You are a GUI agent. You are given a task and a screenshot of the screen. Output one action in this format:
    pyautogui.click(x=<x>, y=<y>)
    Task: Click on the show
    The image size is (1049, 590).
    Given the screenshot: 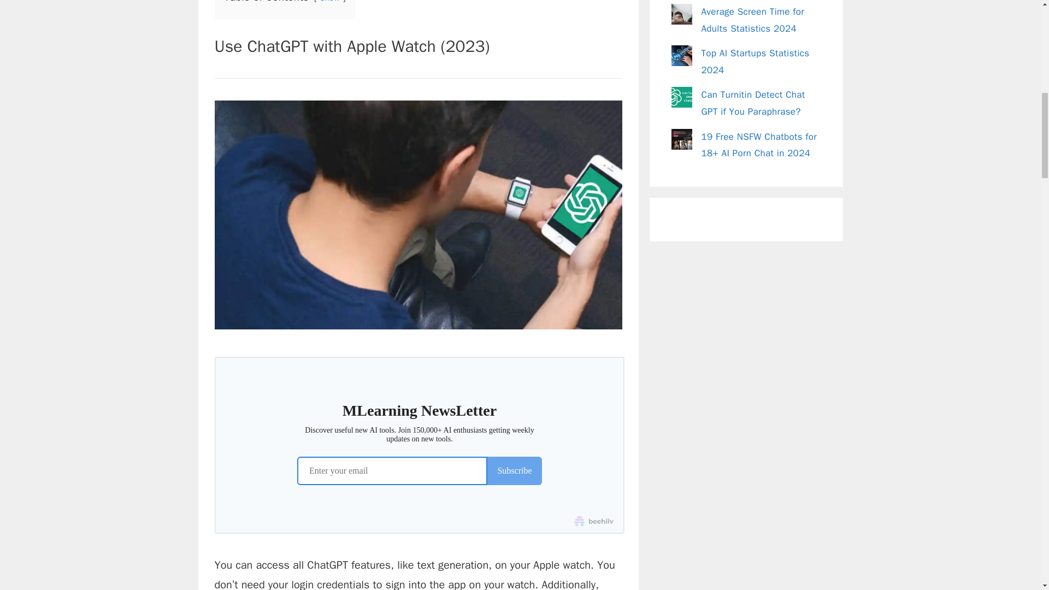 What is the action you would take?
    pyautogui.click(x=330, y=2)
    